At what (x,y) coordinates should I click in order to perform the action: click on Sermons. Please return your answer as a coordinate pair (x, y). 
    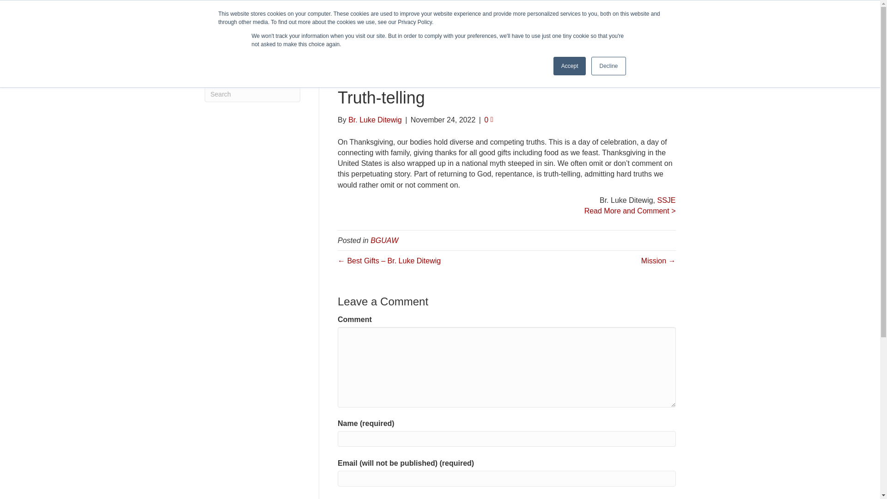
    Looking at the image, I should click on (591, 8).